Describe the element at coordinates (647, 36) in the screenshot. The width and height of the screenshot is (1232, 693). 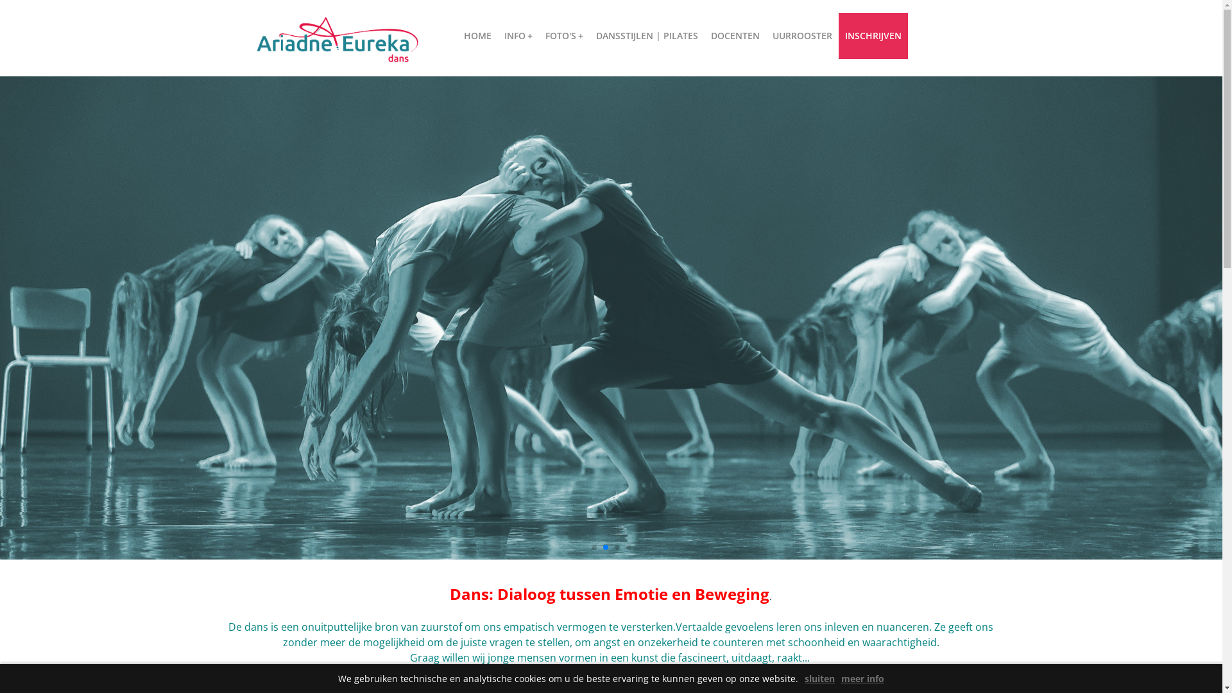
I see `DANSSTIJLEN | PILATES` at that location.